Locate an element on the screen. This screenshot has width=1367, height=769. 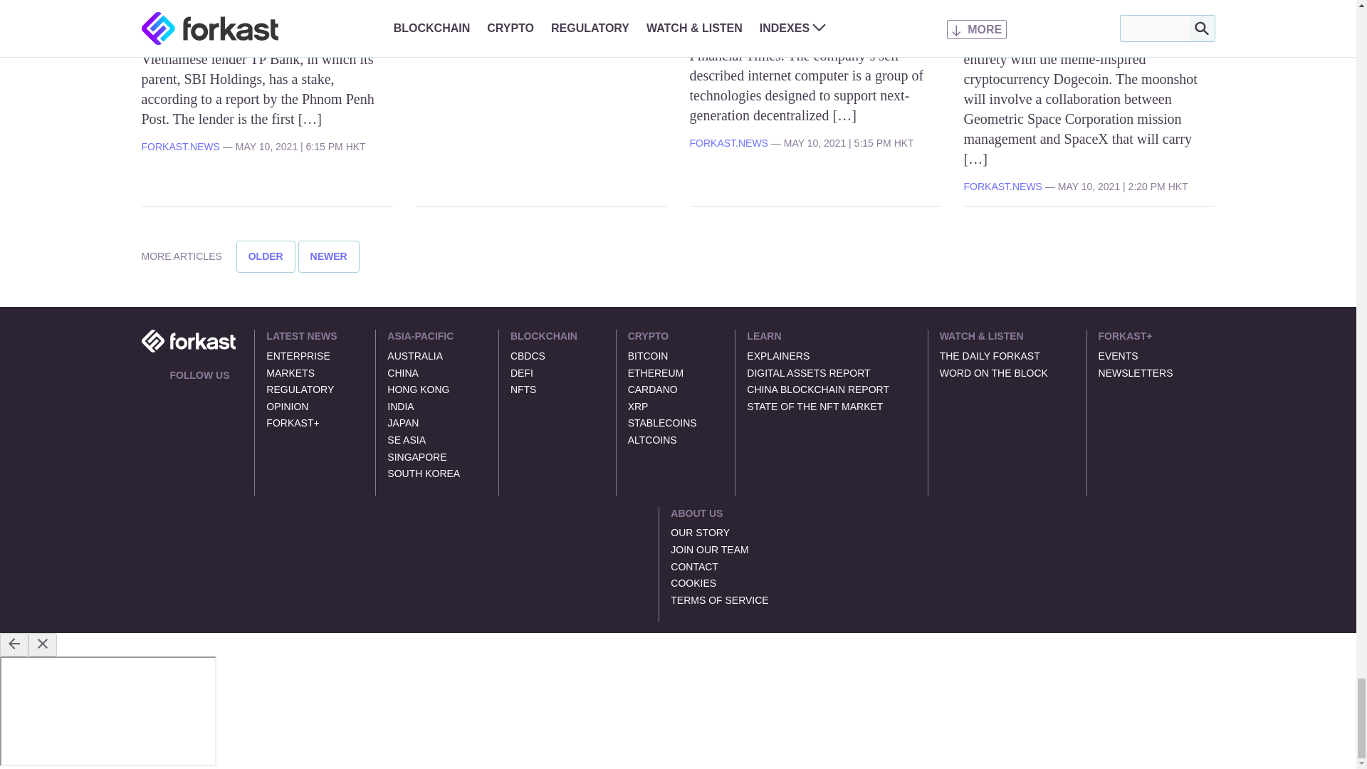
Forkast's profile on Twitter is located at coordinates (175, 394).